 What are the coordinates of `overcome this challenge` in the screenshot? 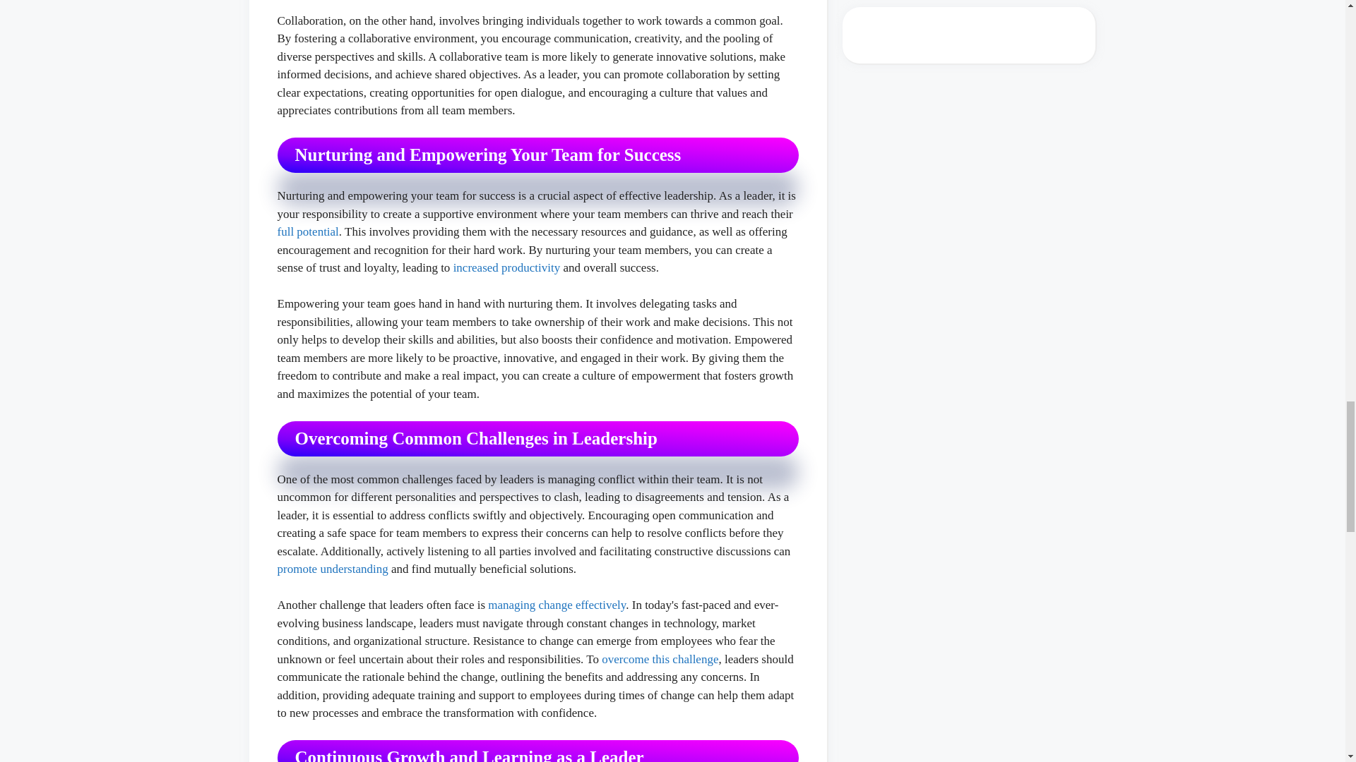 It's located at (660, 659).